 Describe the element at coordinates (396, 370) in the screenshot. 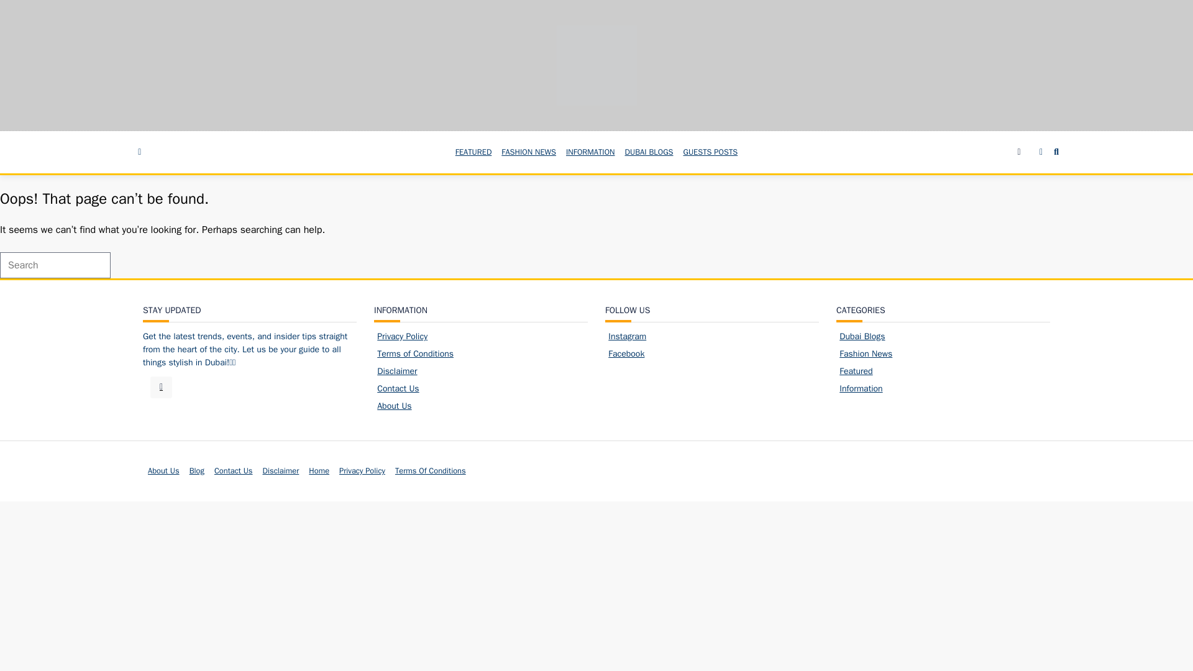

I see `Disclaimer` at that location.